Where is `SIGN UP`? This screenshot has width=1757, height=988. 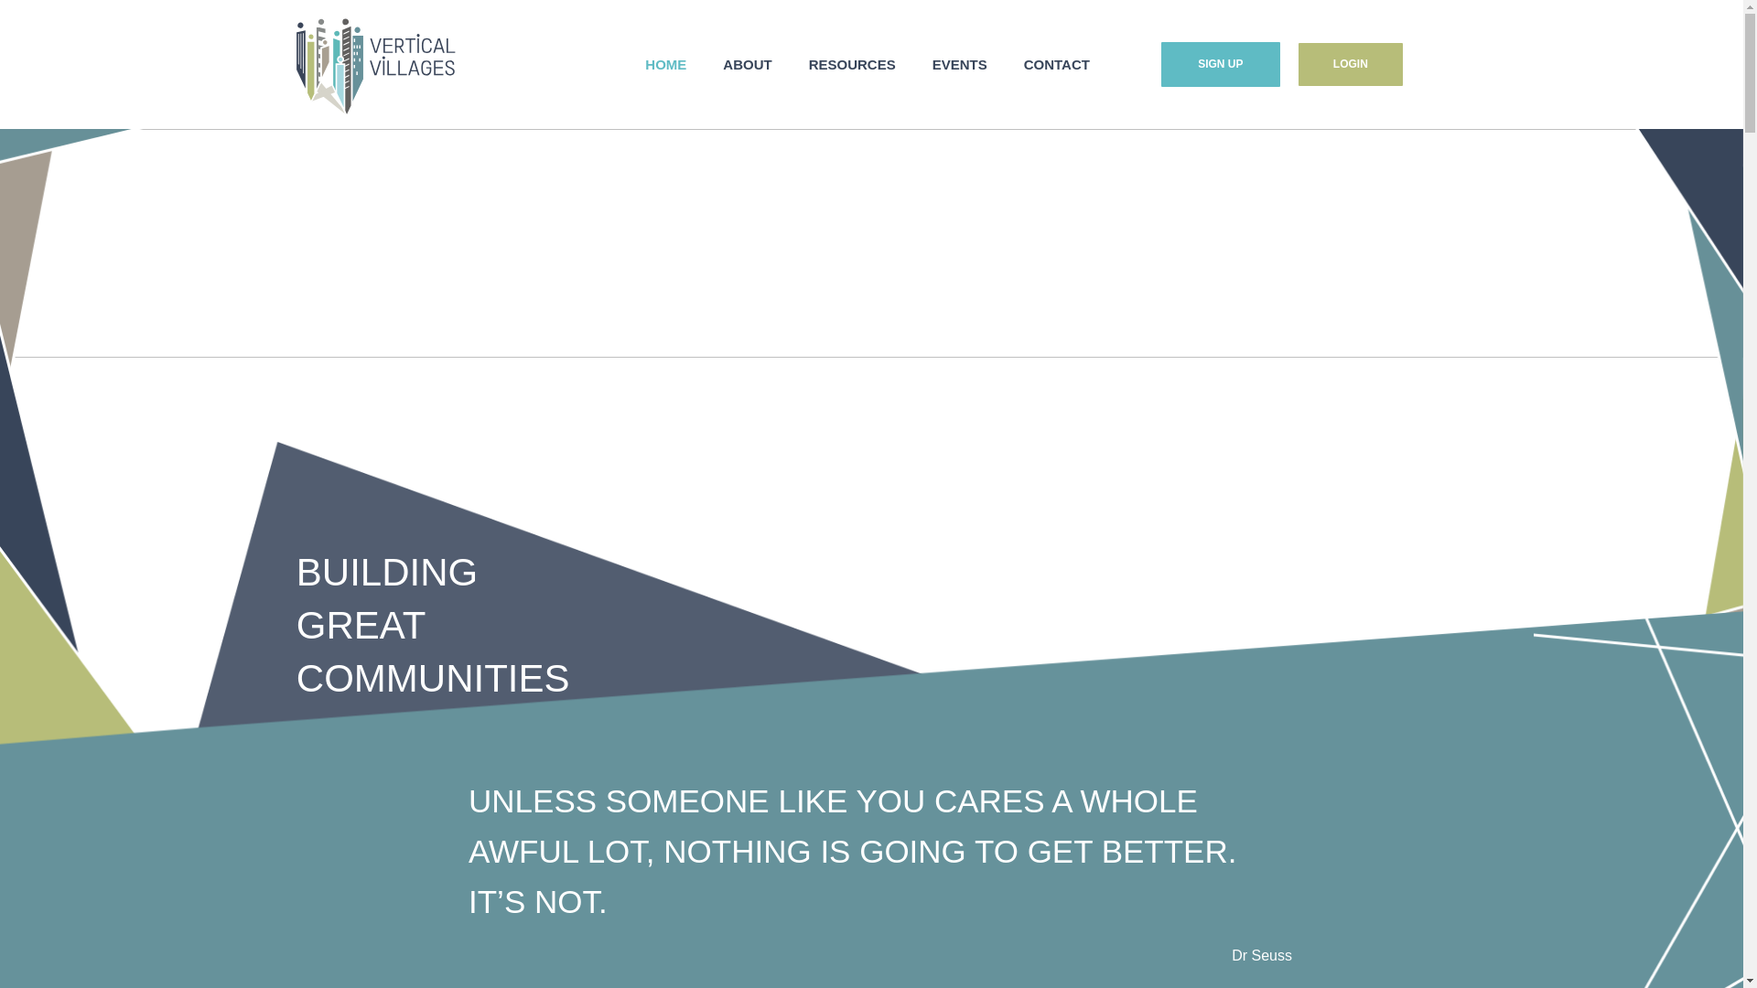 SIGN UP is located at coordinates (1221, 64).